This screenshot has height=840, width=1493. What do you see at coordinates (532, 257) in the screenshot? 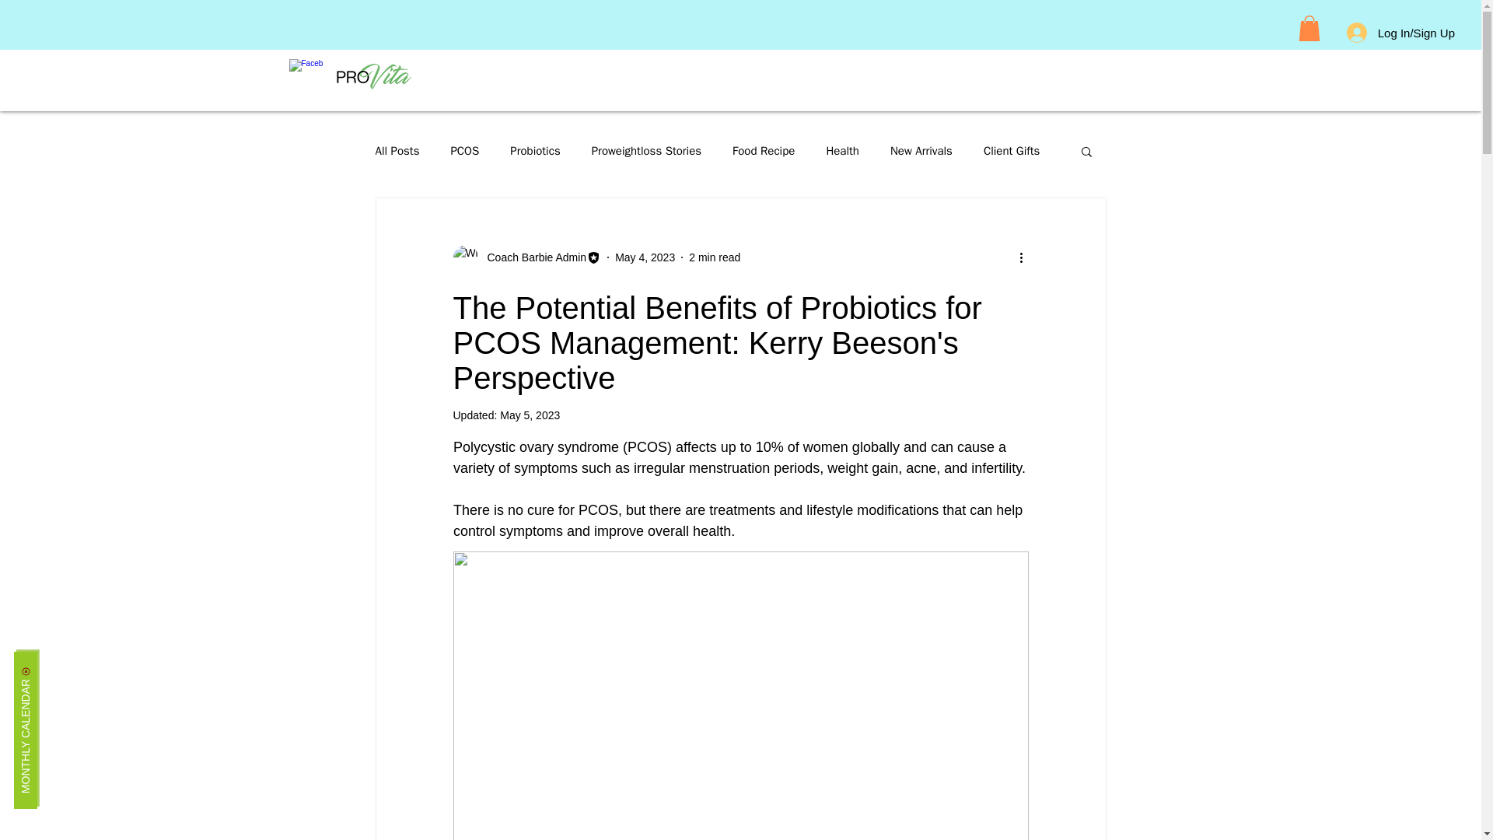
I see `Coach Barbie Admin` at bounding box center [532, 257].